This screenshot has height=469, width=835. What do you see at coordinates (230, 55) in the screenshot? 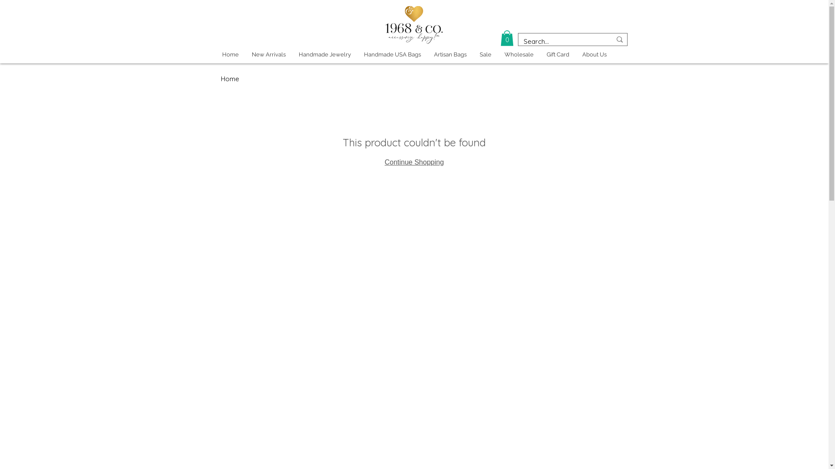
I see `Home` at bounding box center [230, 55].